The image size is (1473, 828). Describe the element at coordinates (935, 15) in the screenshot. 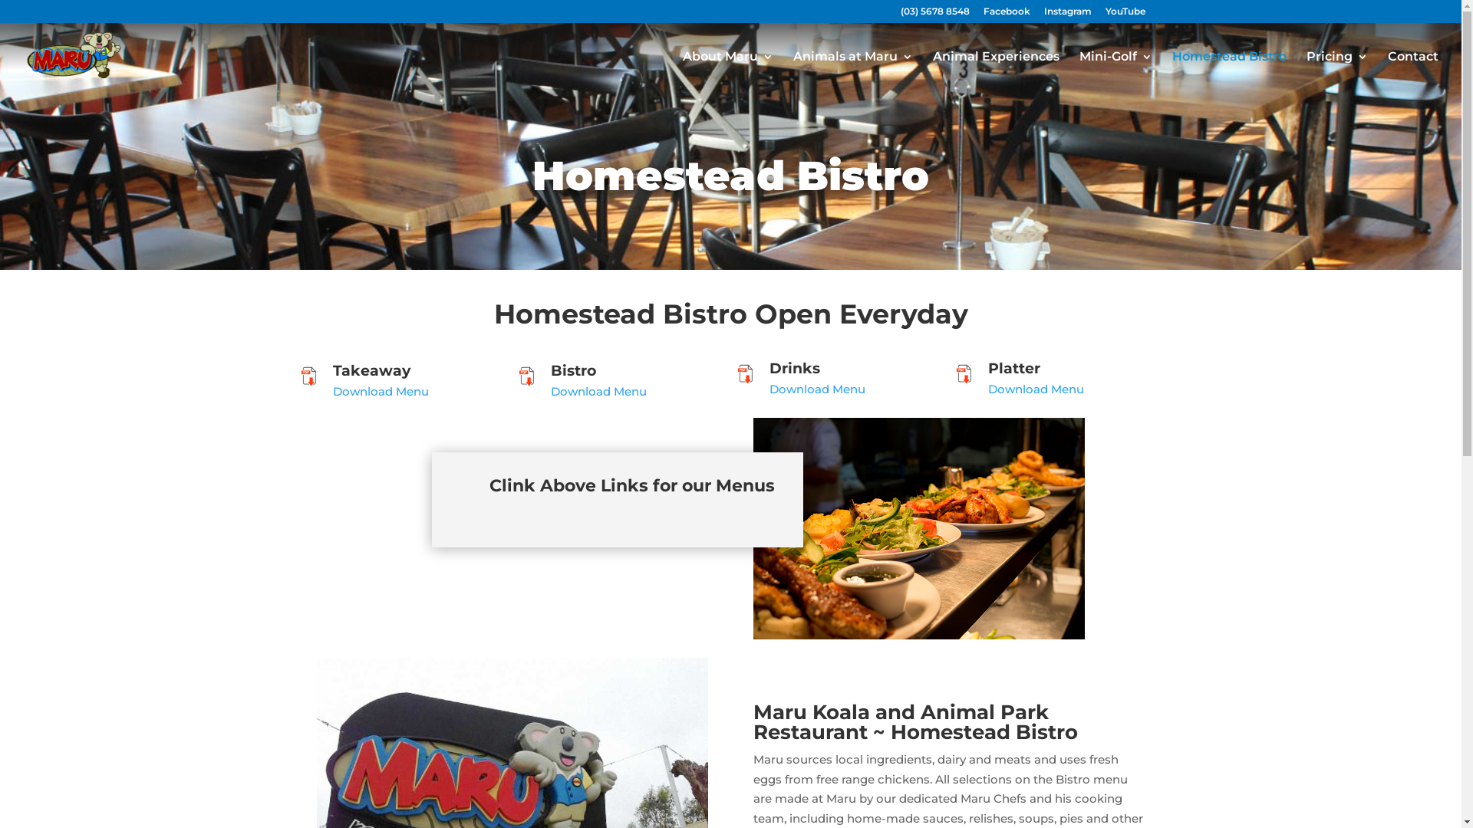

I see `(03) 5678 8548` at that location.